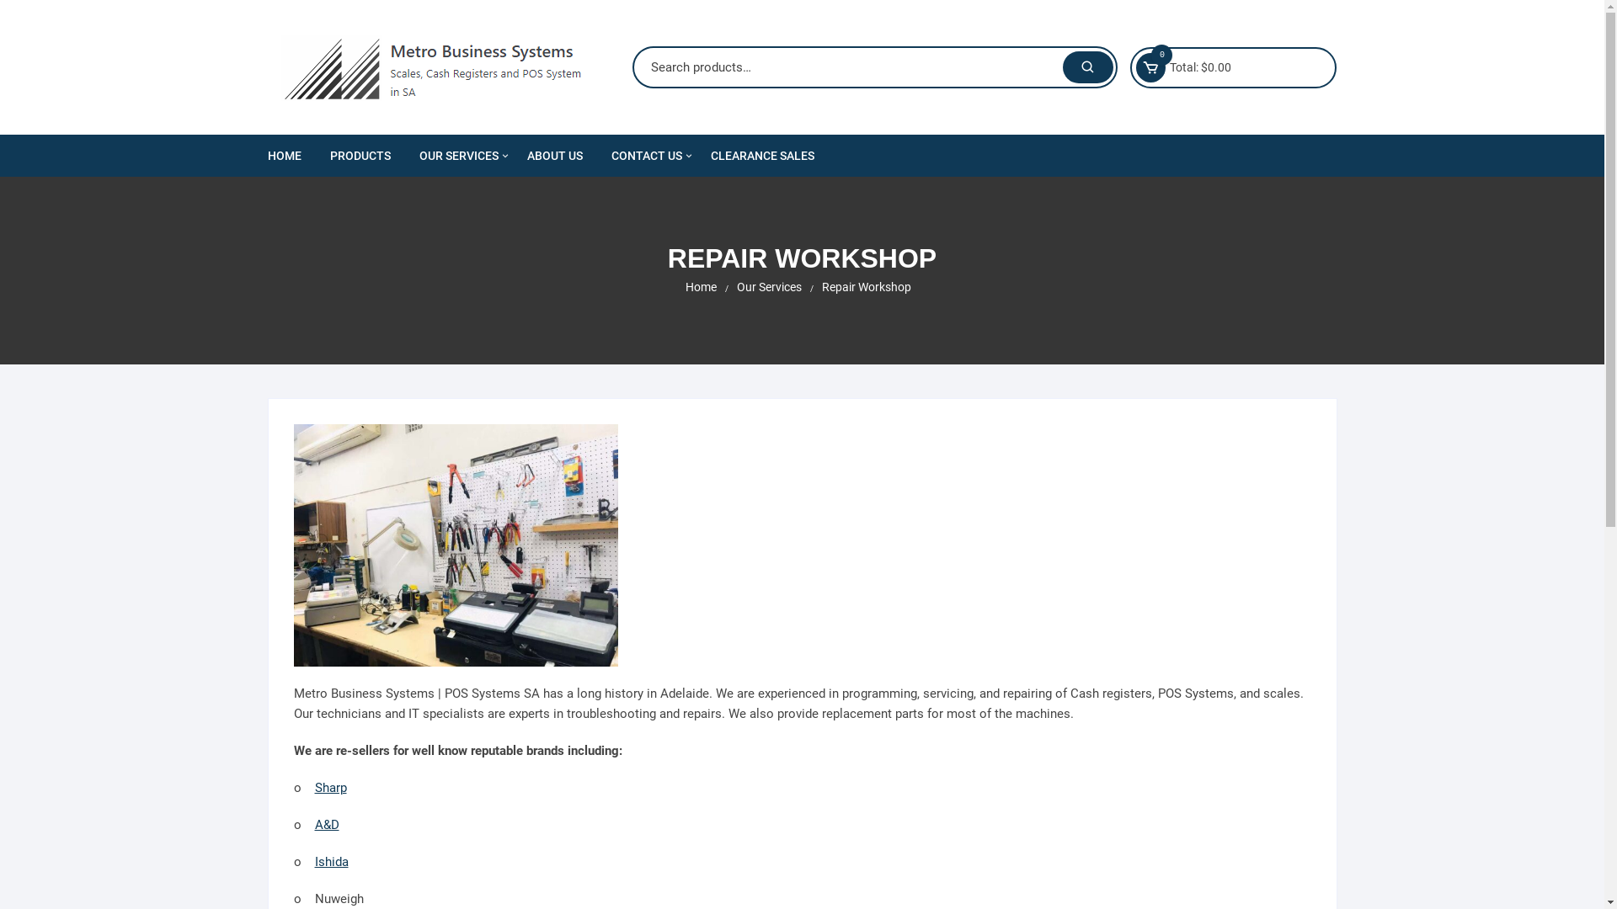 This screenshot has width=1617, height=909. Describe the element at coordinates (554, 156) in the screenshot. I see `ABOUT US` at that location.